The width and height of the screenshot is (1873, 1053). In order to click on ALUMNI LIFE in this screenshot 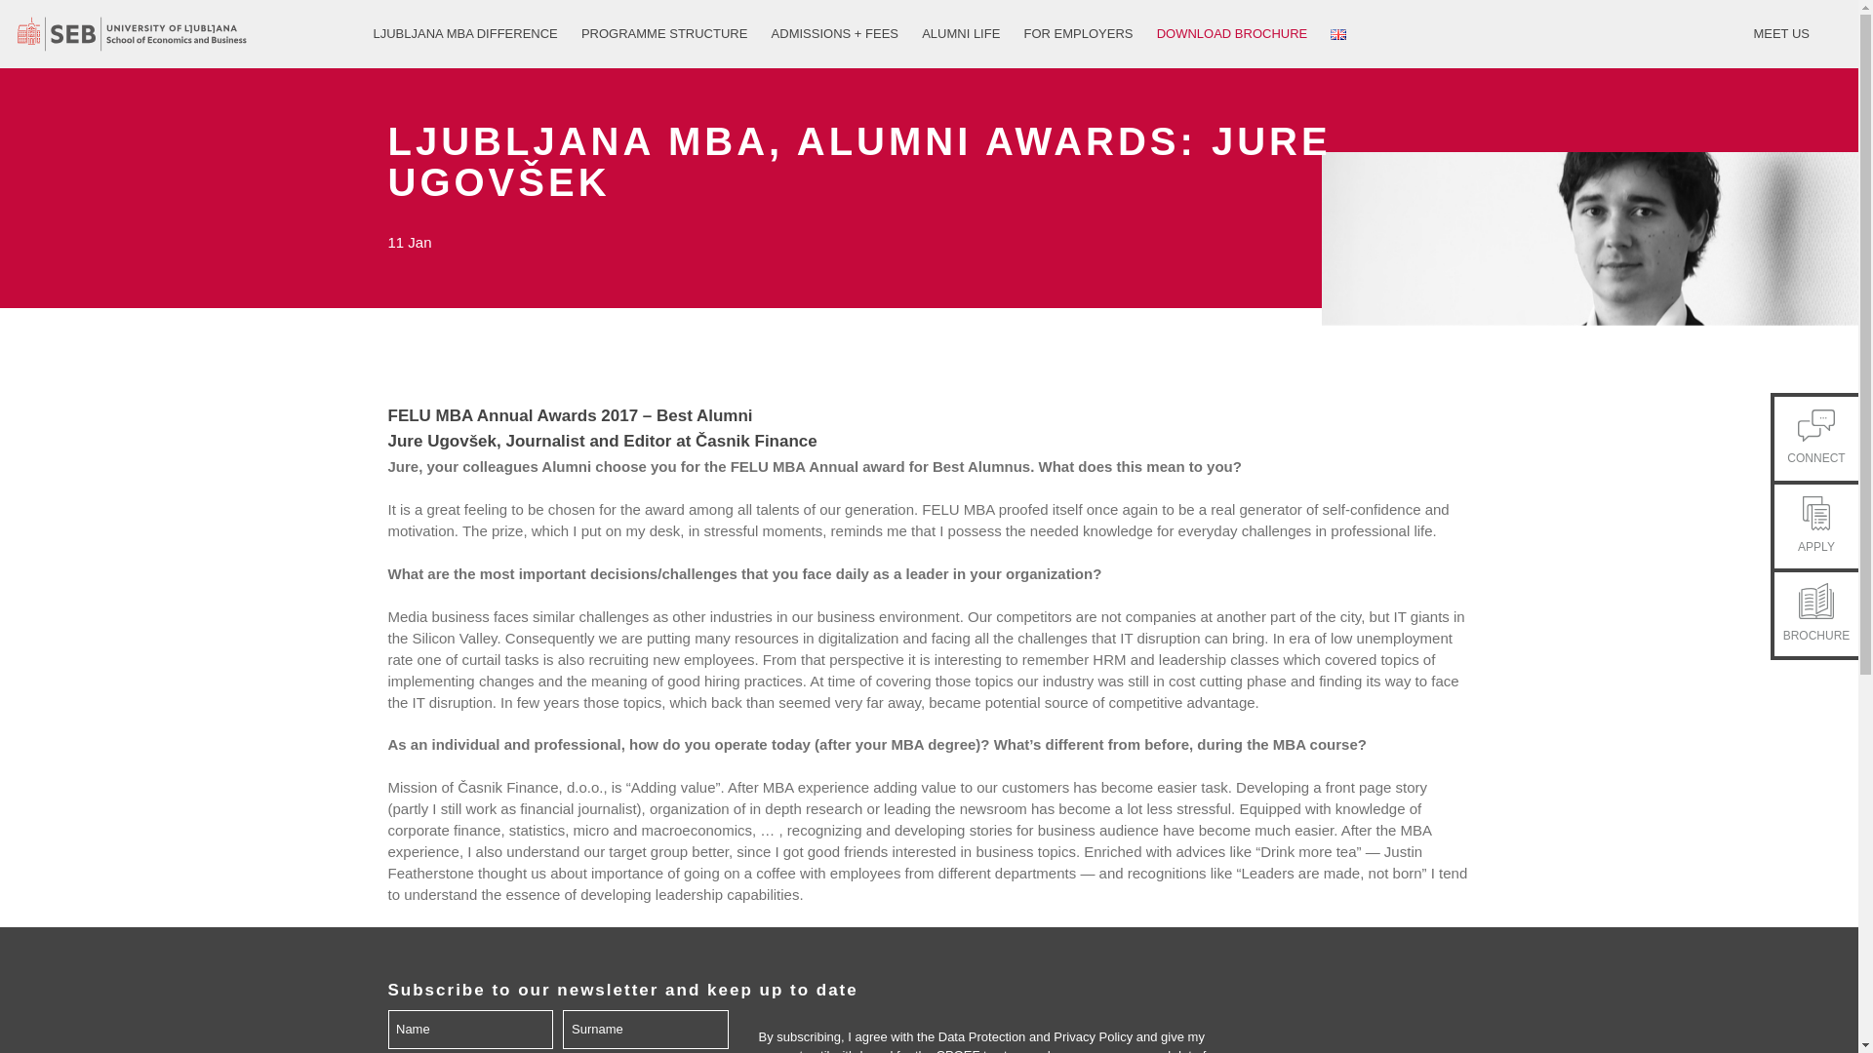, I will do `click(960, 34)`.